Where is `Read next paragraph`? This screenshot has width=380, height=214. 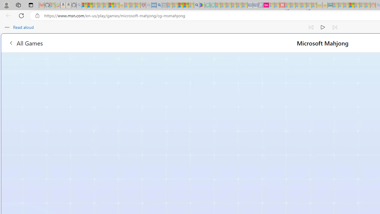
Read next paragraph is located at coordinates (335, 27).